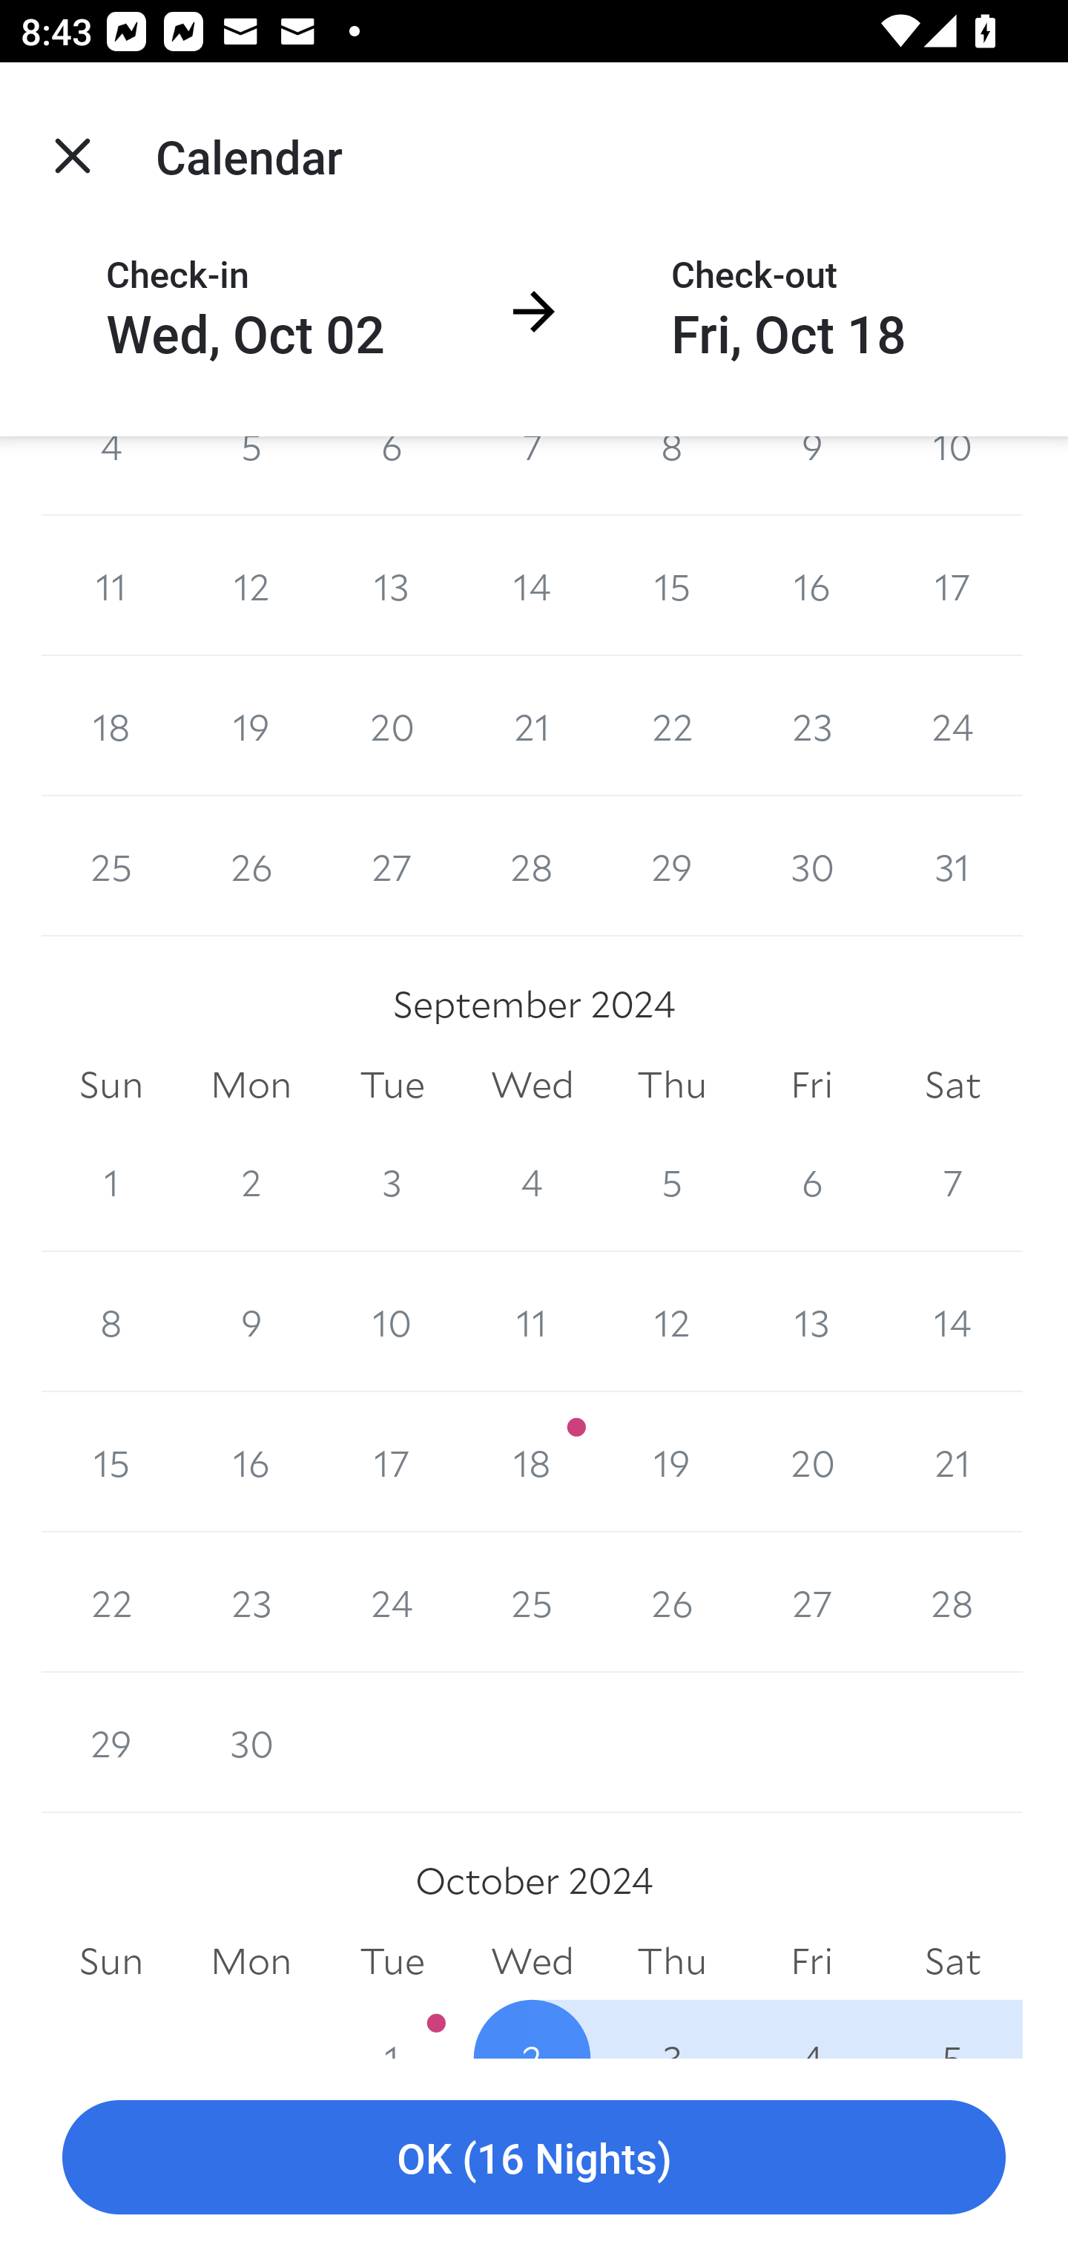 This screenshot has height=2256, width=1068. I want to click on Wed, so click(533, 1961).